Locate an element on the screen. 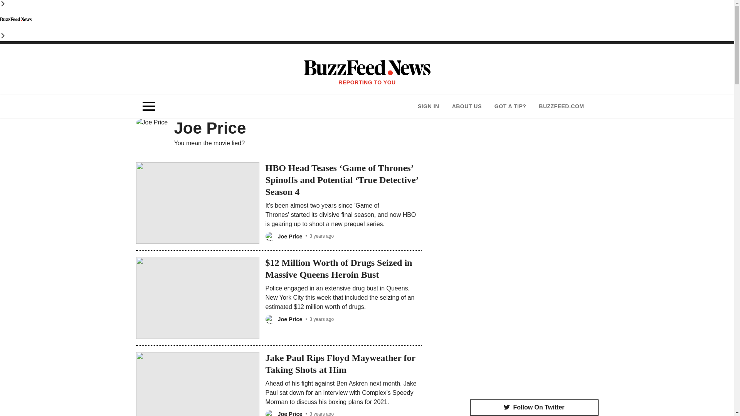 Image resolution: width=740 pixels, height=416 pixels. BUZZFEED.COM is located at coordinates (561, 106).